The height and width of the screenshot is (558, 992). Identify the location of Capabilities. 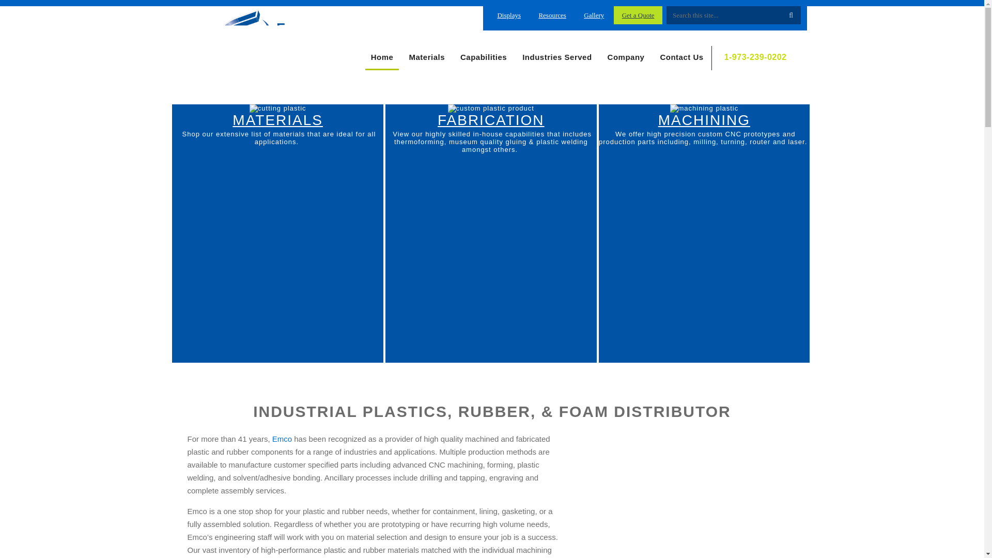
(484, 58).